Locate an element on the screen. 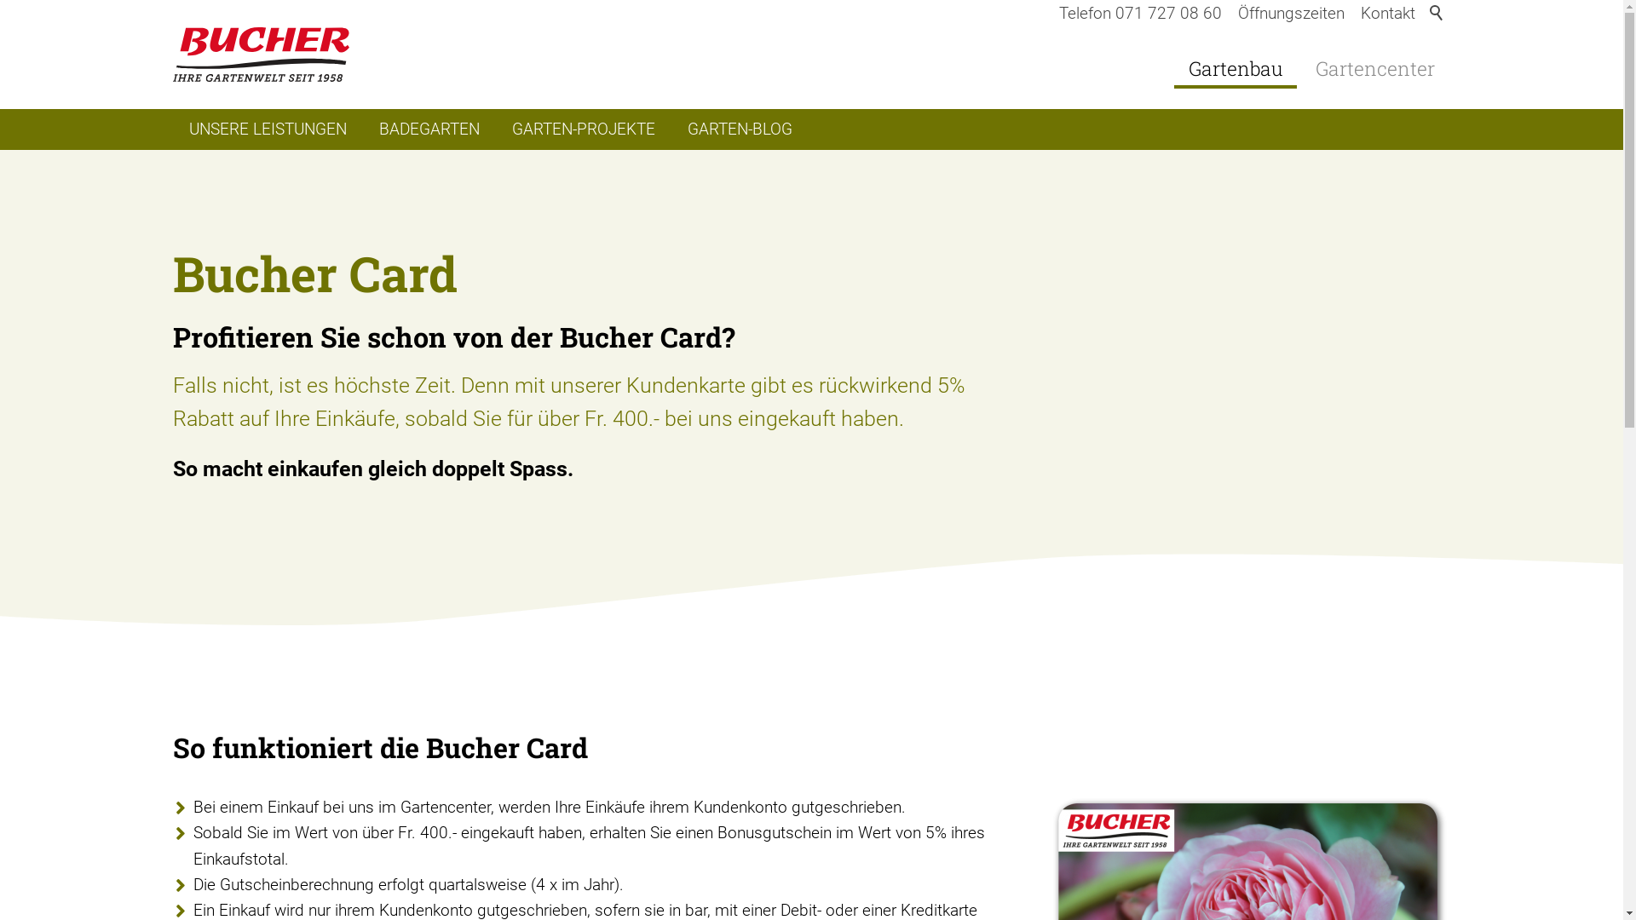  Gartenbau is located at coordinates (1236, 68).